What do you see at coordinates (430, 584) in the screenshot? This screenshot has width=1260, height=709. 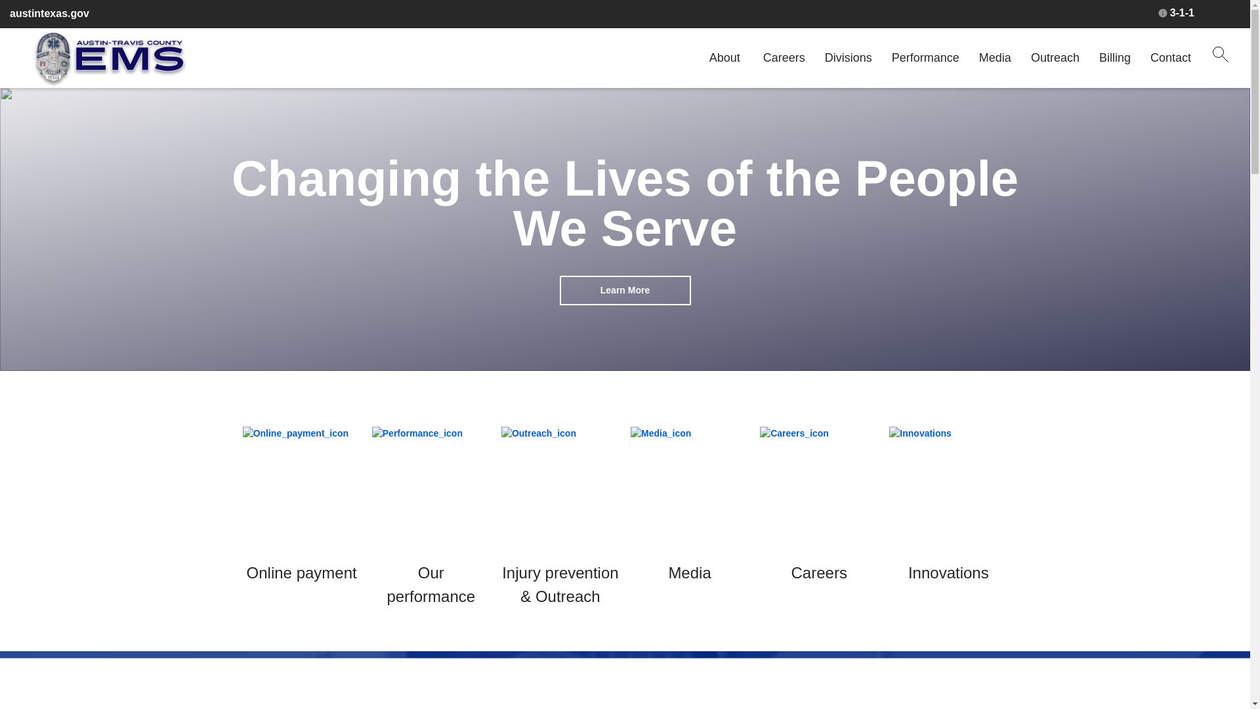 I see `Our performance` at bounding box center [430, 584].